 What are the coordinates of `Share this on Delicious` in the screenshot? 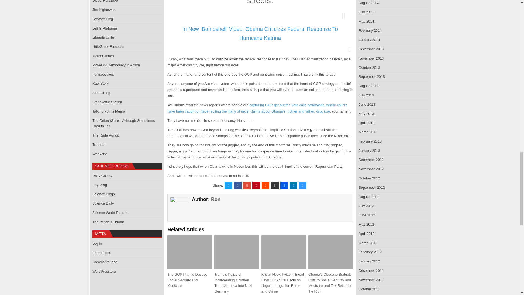 It's located at (302, 185).